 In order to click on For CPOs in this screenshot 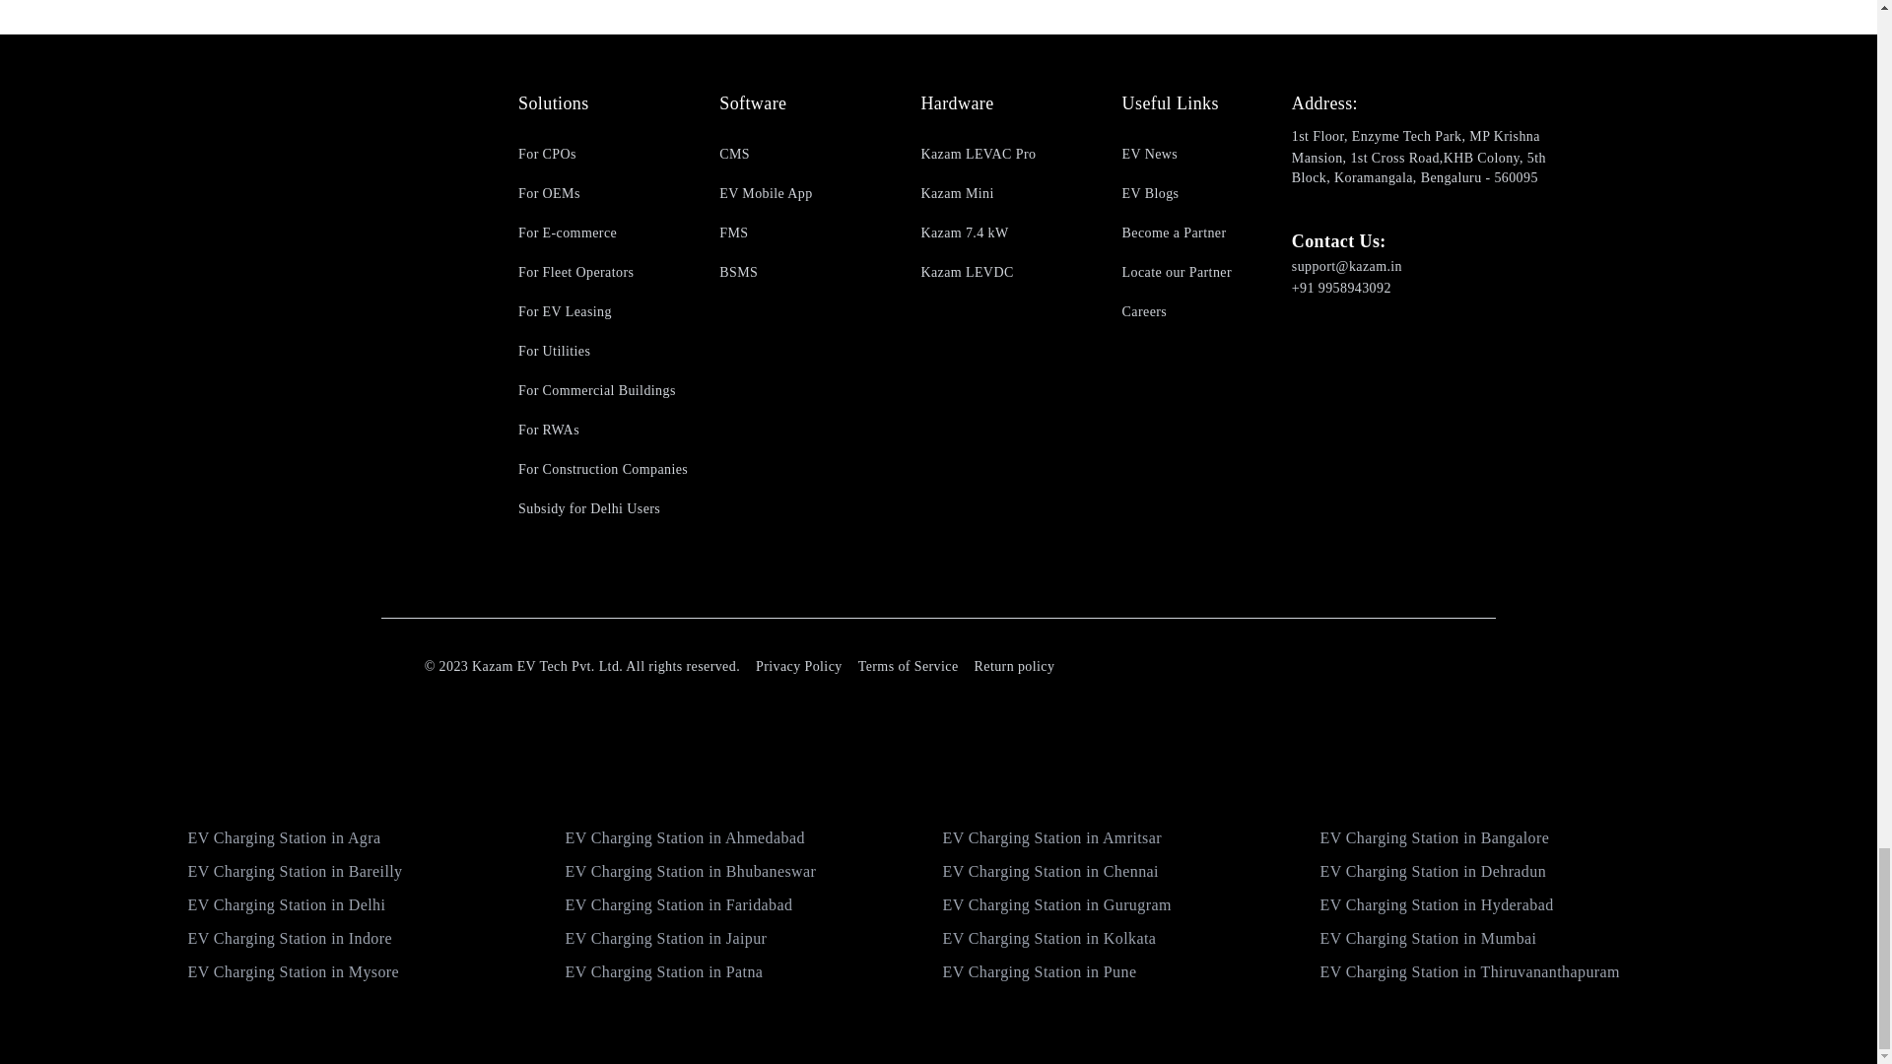, I will do `click(603, 154)`.